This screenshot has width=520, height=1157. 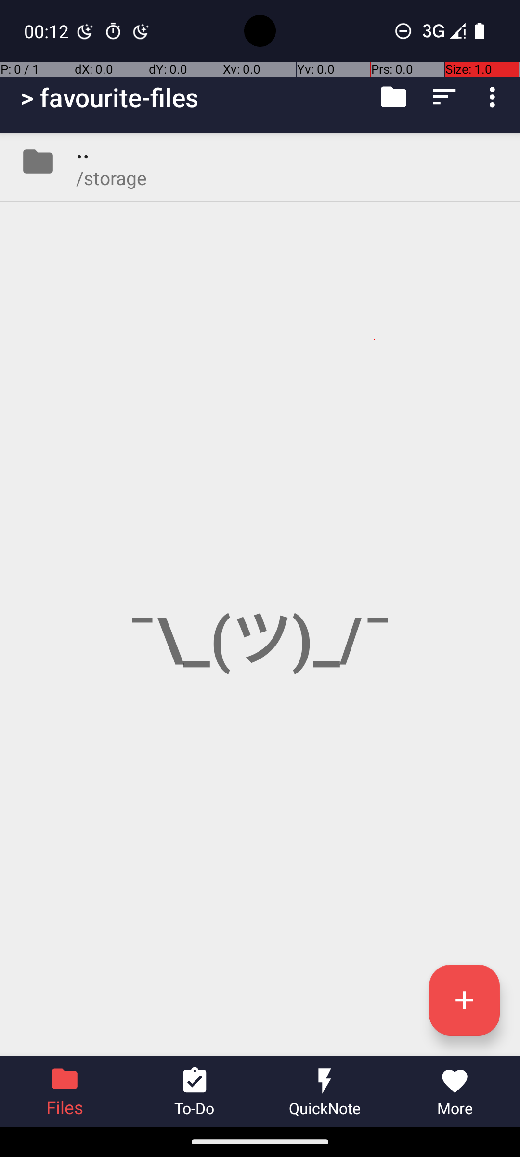 I want to click on 00:12, so click(x=48, y=31).